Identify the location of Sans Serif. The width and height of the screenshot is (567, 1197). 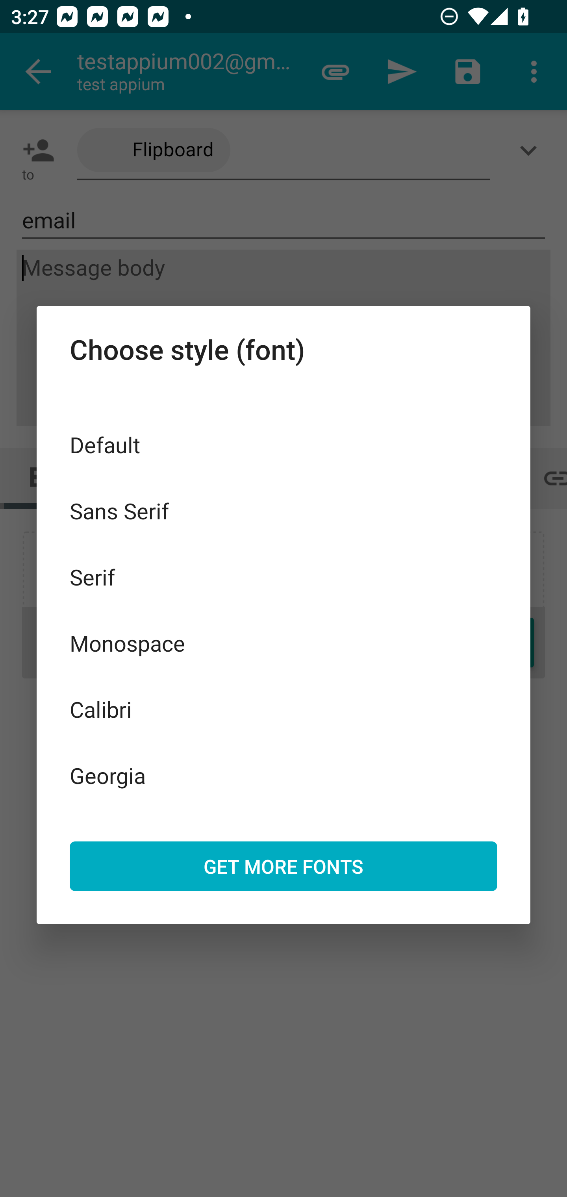
(283, 510).